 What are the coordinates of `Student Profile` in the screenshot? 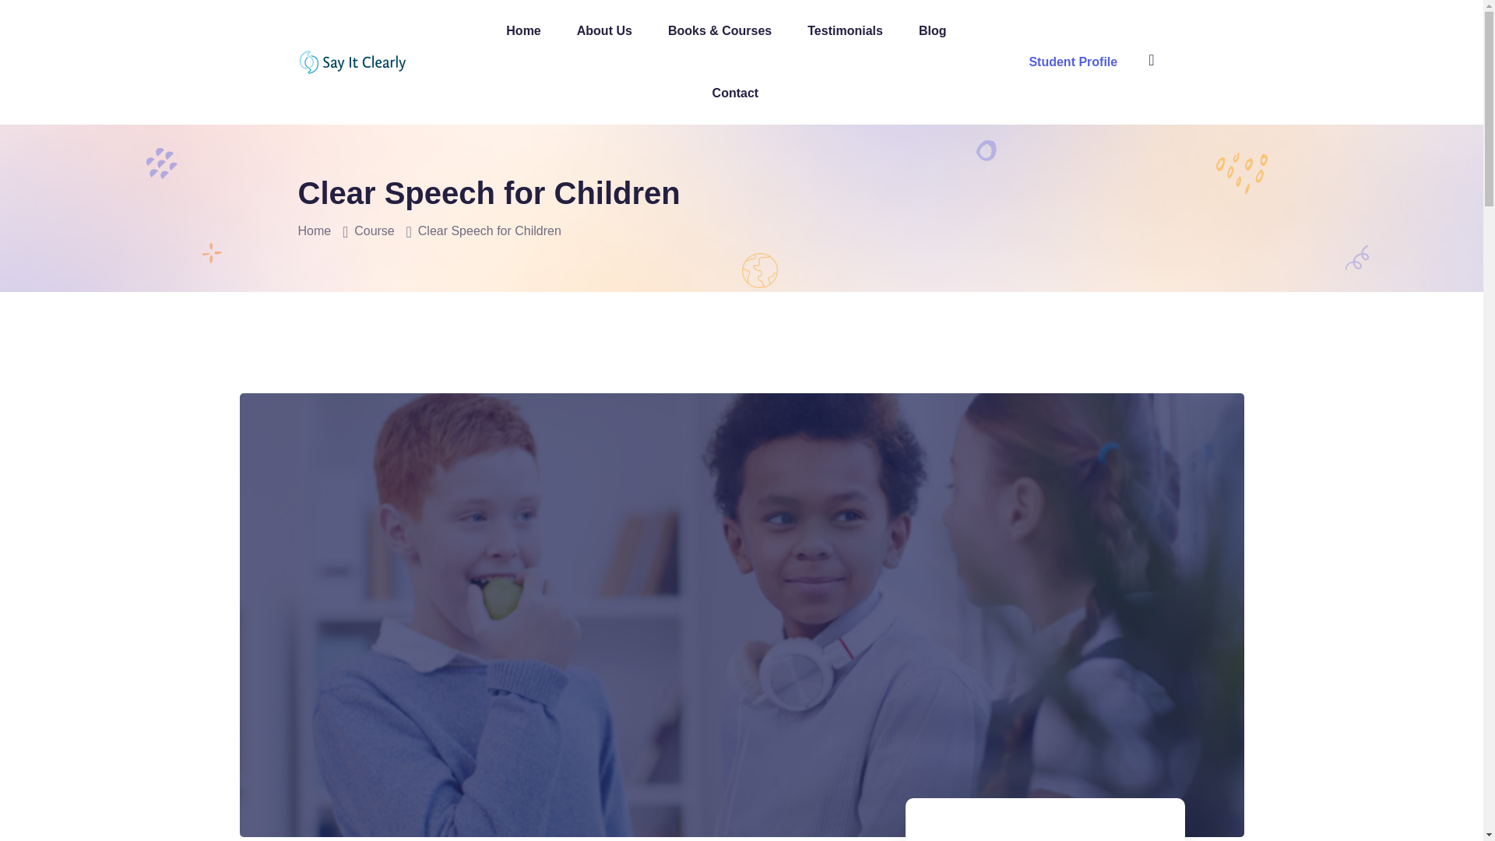 It's located at (1072, 62).